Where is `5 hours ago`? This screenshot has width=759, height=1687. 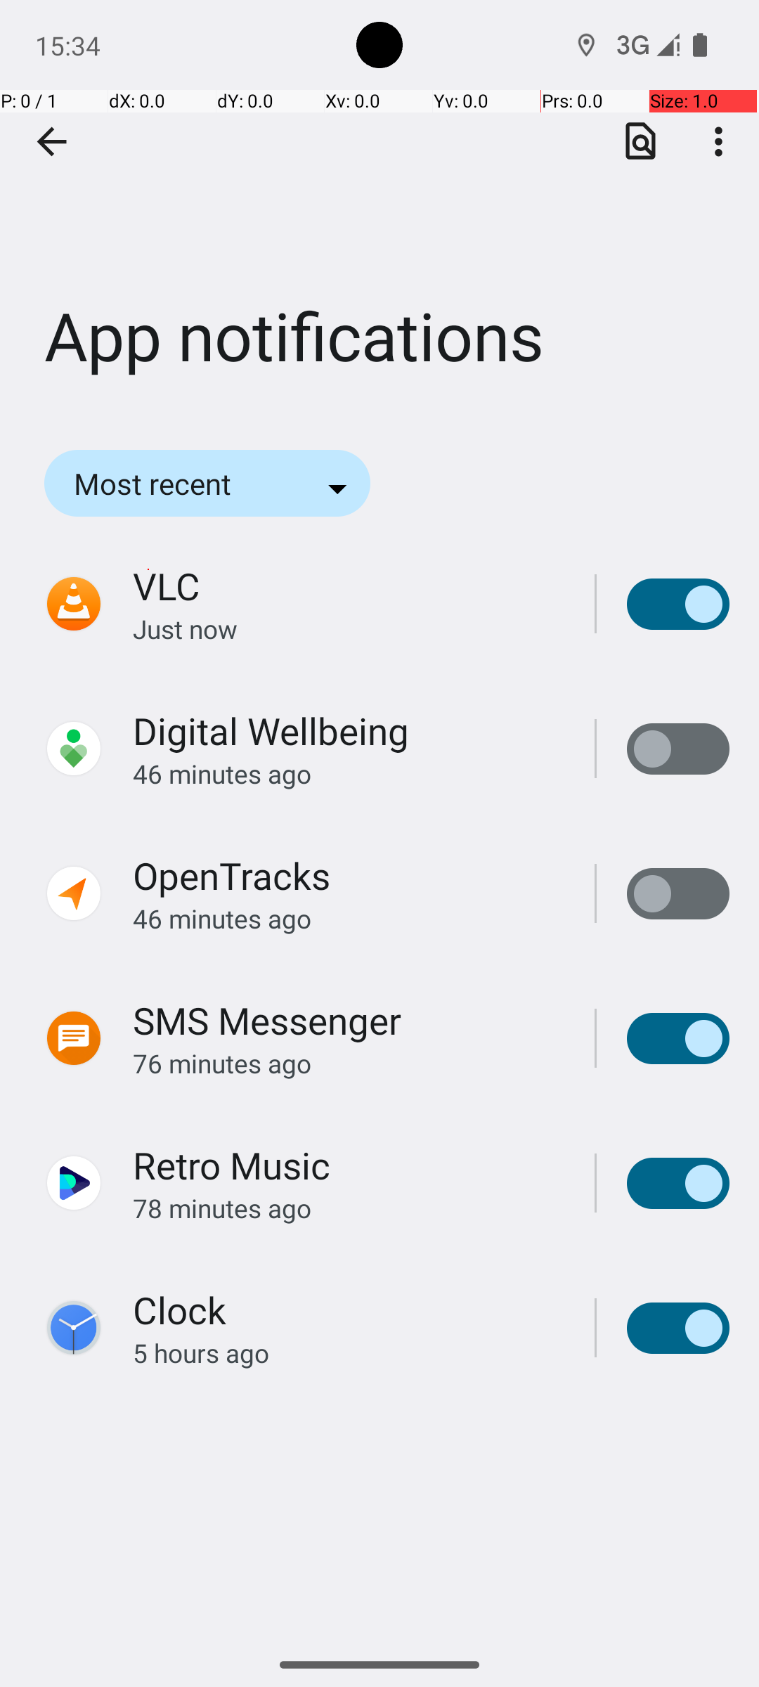 5 hours ago is located at coordinates (349, 1352).